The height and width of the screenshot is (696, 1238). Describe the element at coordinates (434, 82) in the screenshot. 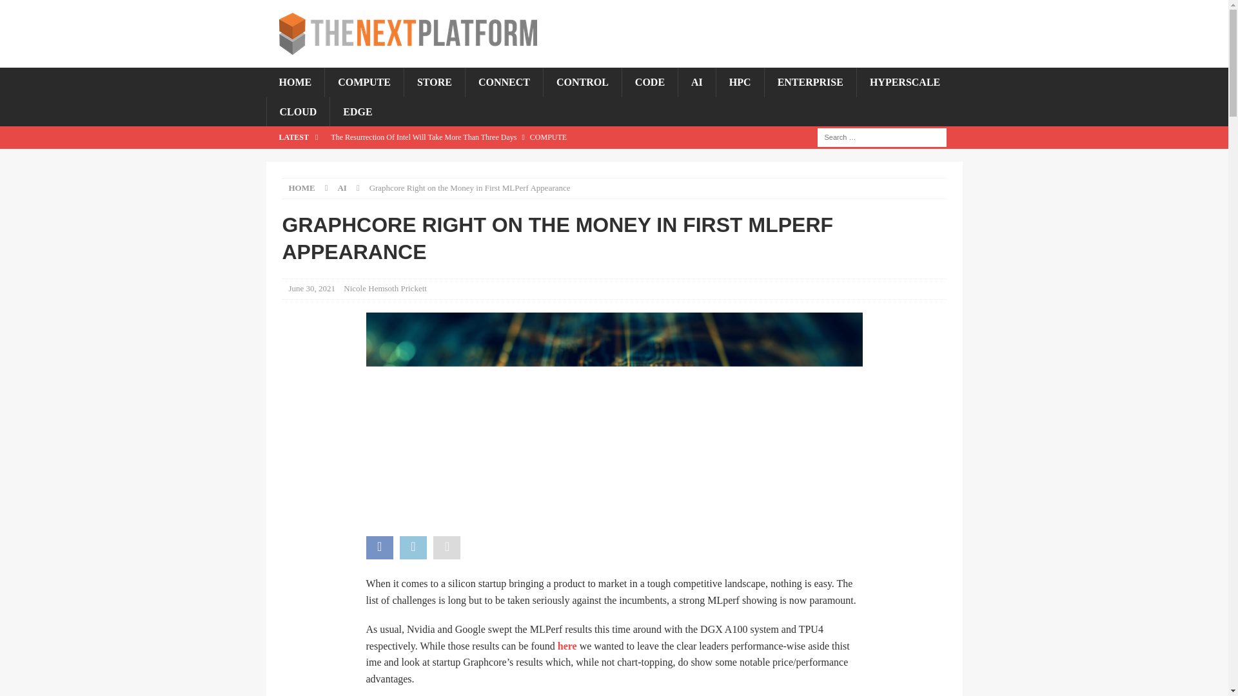

I see `STORE` at that location.